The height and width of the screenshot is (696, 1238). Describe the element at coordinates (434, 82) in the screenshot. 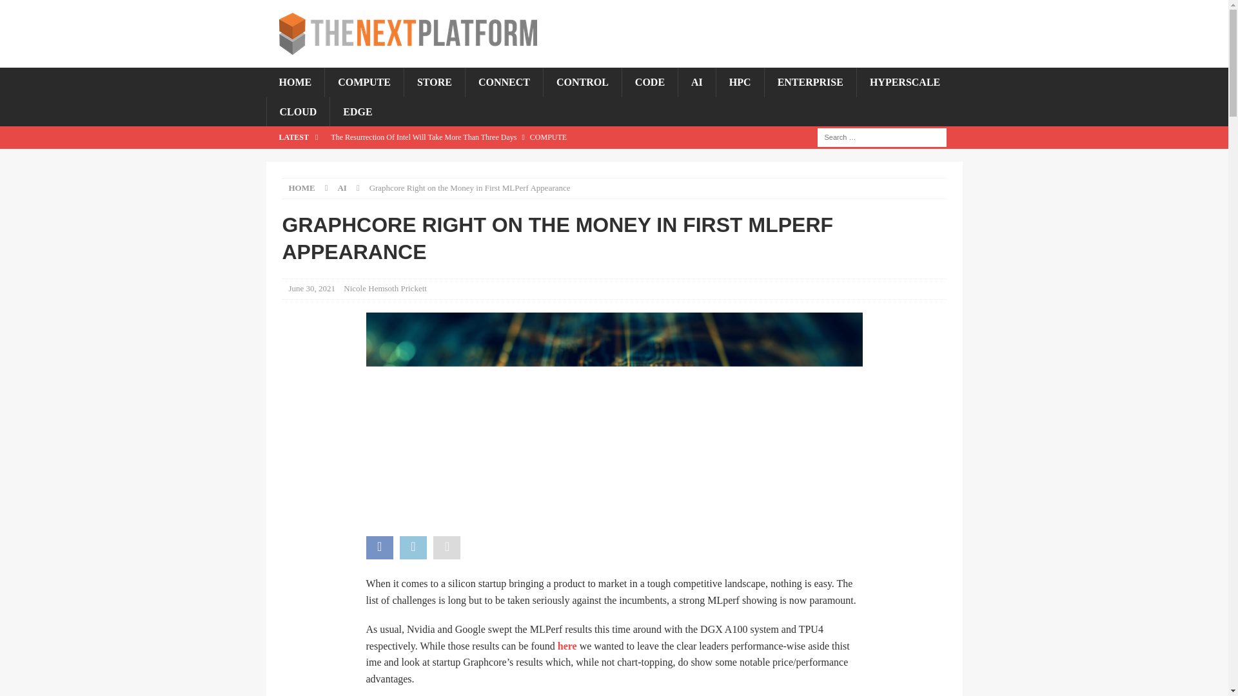

I see `STORE` at that location.